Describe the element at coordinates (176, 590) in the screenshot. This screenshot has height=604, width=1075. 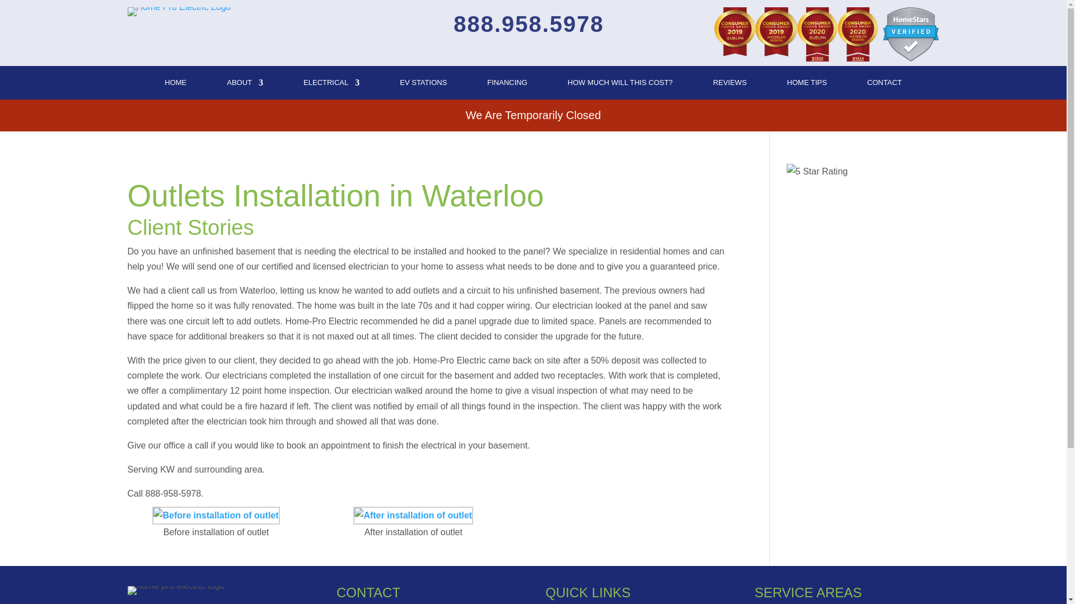
I see `logo-w` at that location.